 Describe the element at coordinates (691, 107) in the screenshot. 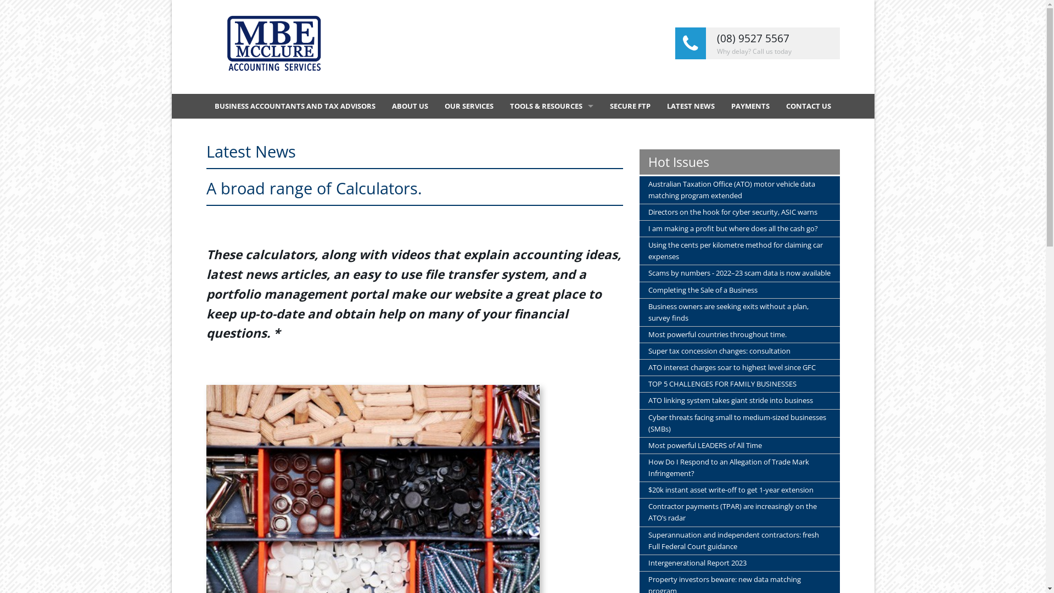

I see `LATEST NEWS` at that location.